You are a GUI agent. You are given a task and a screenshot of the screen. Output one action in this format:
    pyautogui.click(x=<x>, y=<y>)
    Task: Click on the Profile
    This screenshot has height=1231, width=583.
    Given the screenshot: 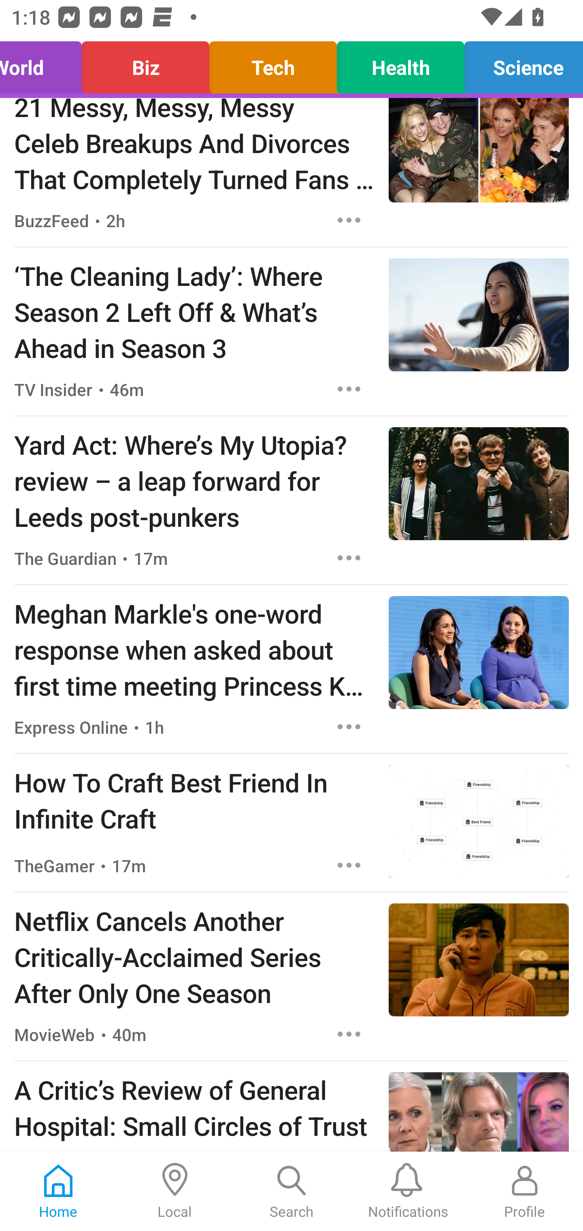 What is the action you would take?
    pyautogui.click(x=525, y=1191)
    